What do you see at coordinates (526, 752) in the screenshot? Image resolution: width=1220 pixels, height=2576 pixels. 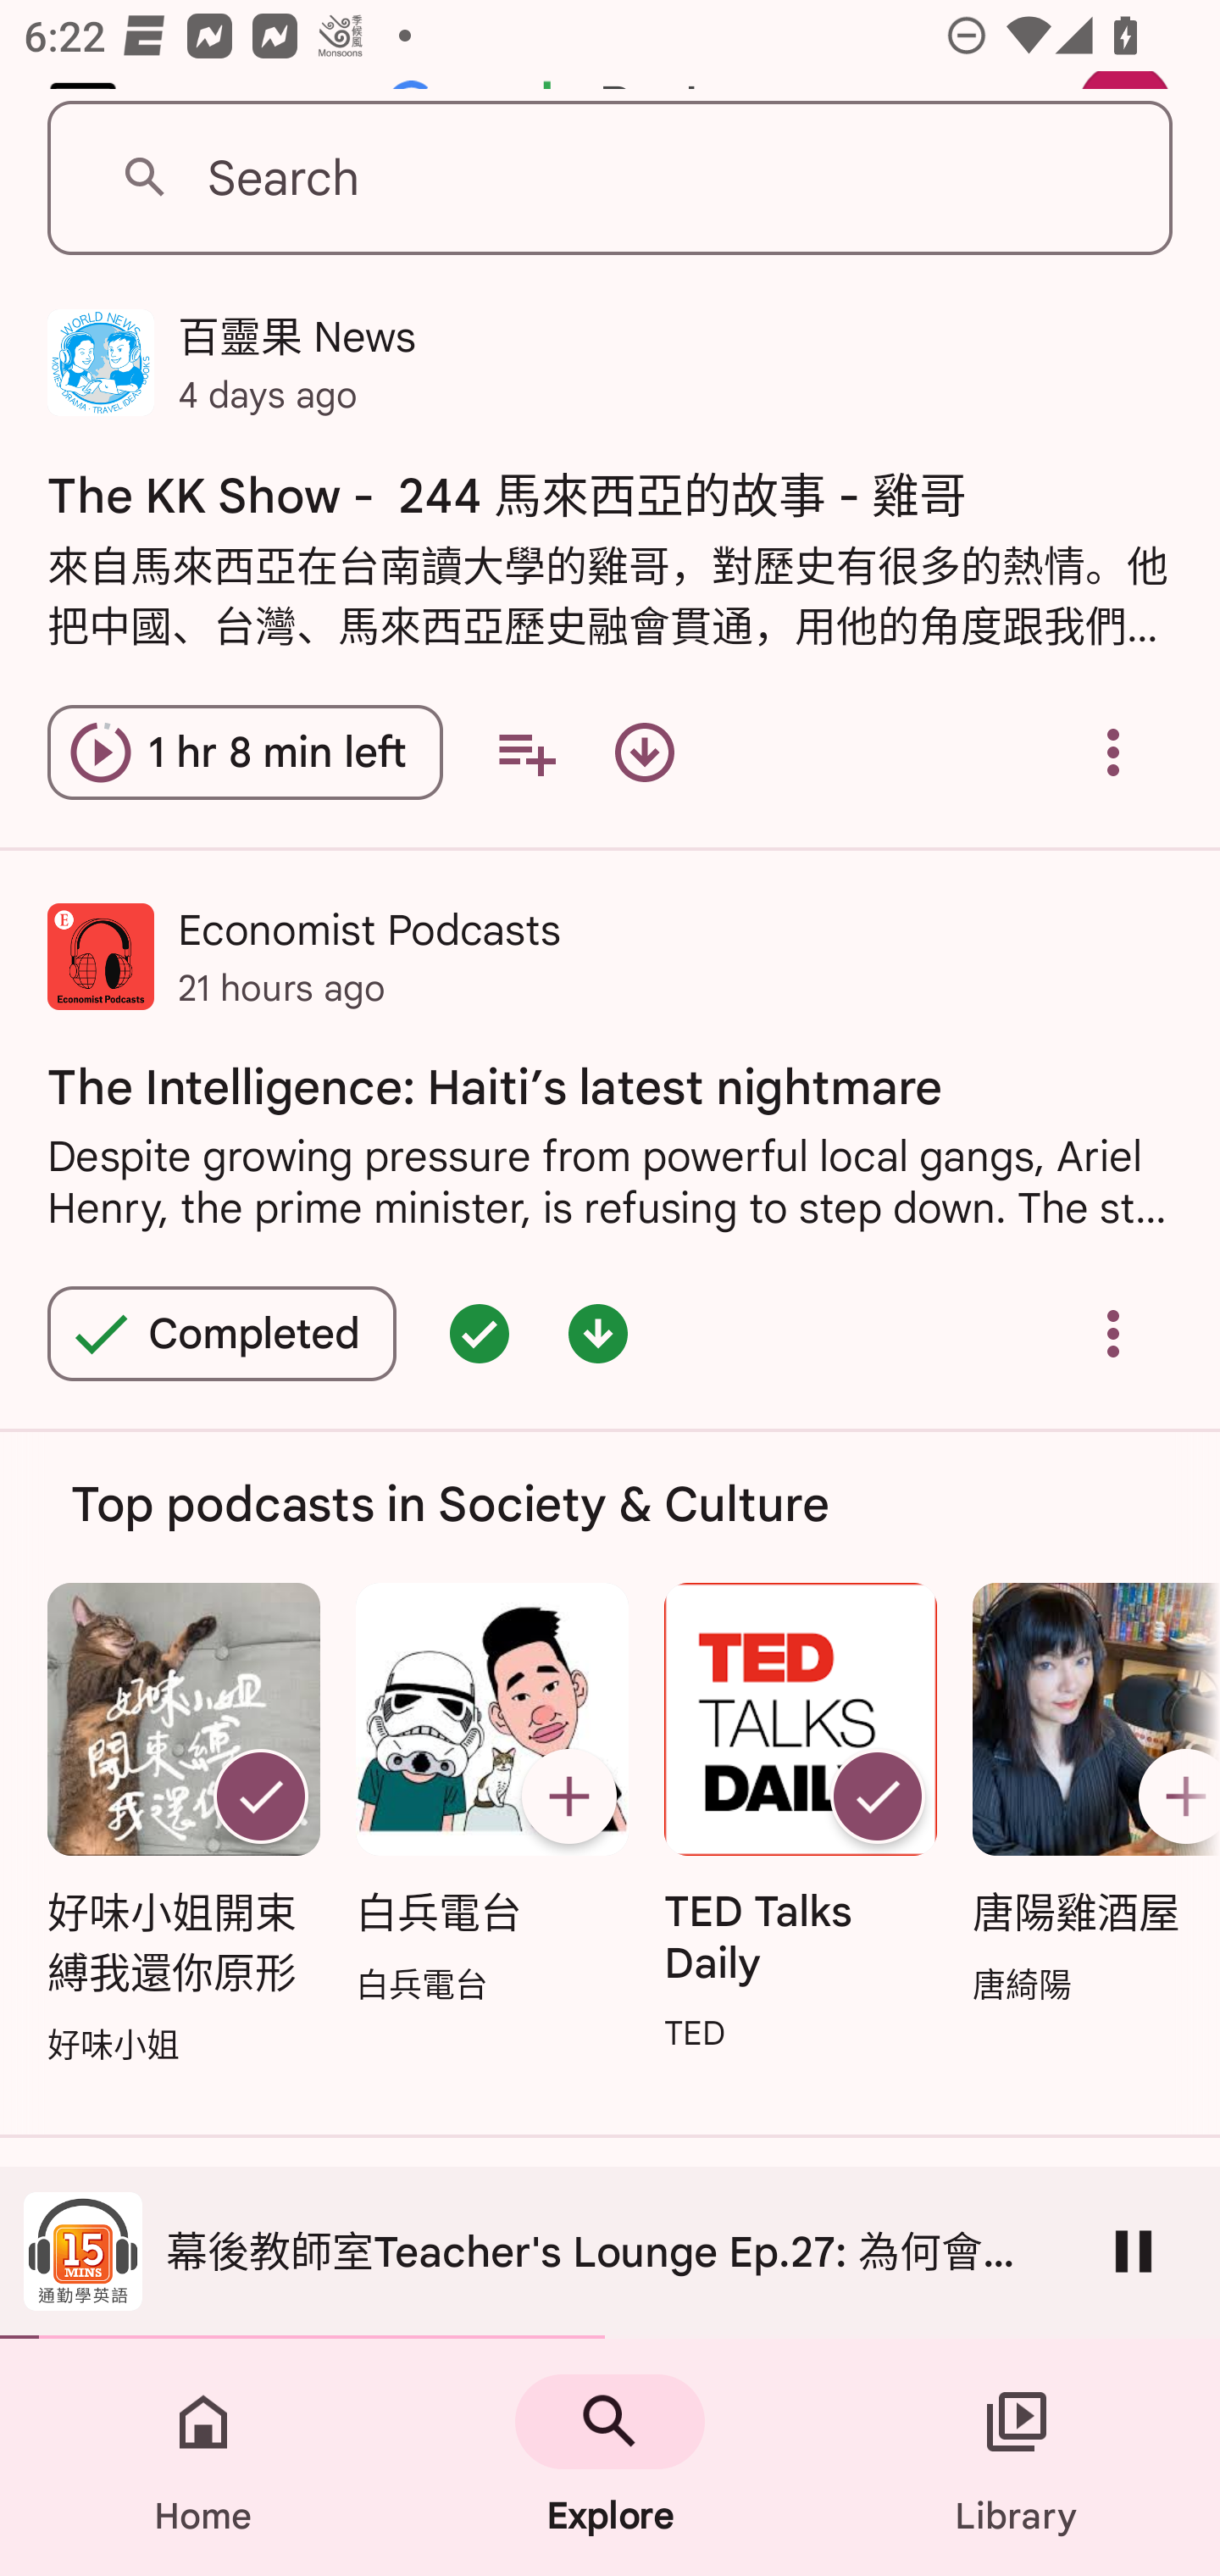 I see `Add to your queue` at bounding box center [526, 752].